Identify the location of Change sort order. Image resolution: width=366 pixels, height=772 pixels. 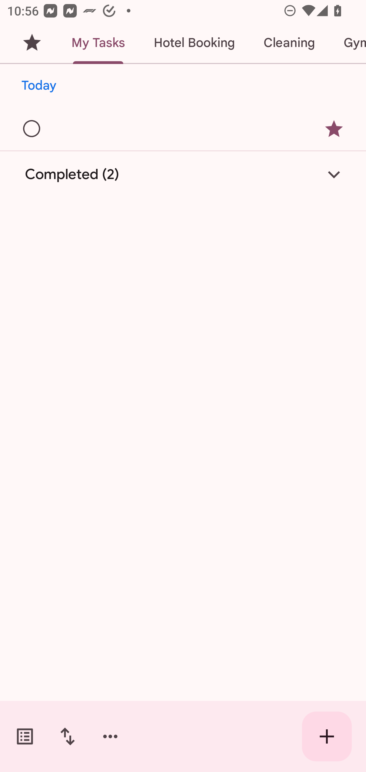
(67, 736).